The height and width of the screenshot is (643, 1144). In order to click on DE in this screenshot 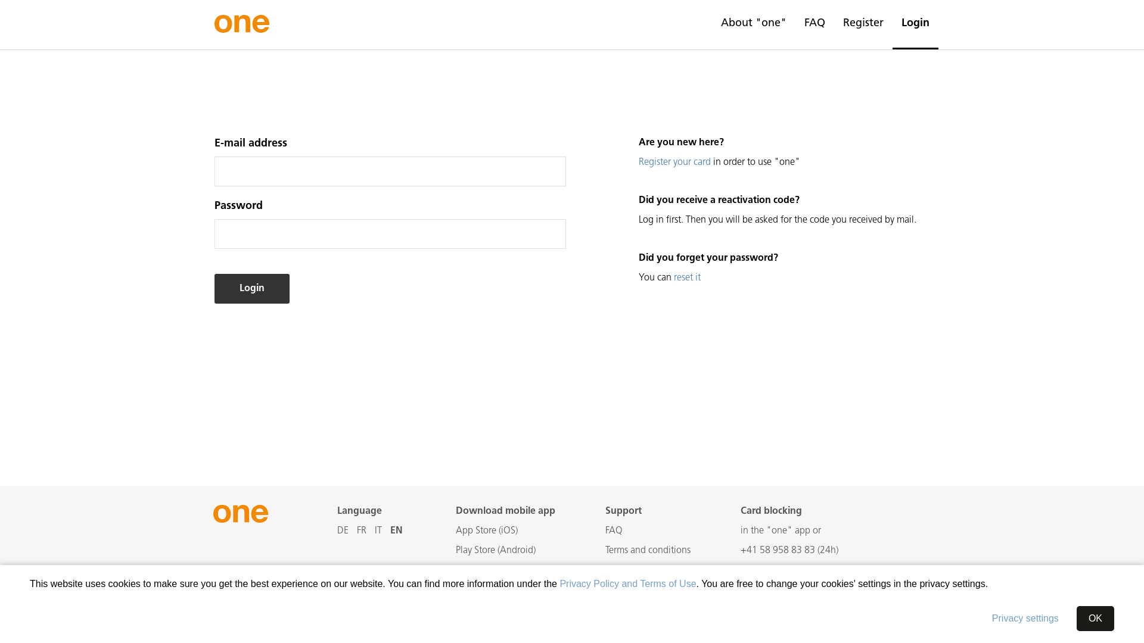, I will do `click(343, 531)`.